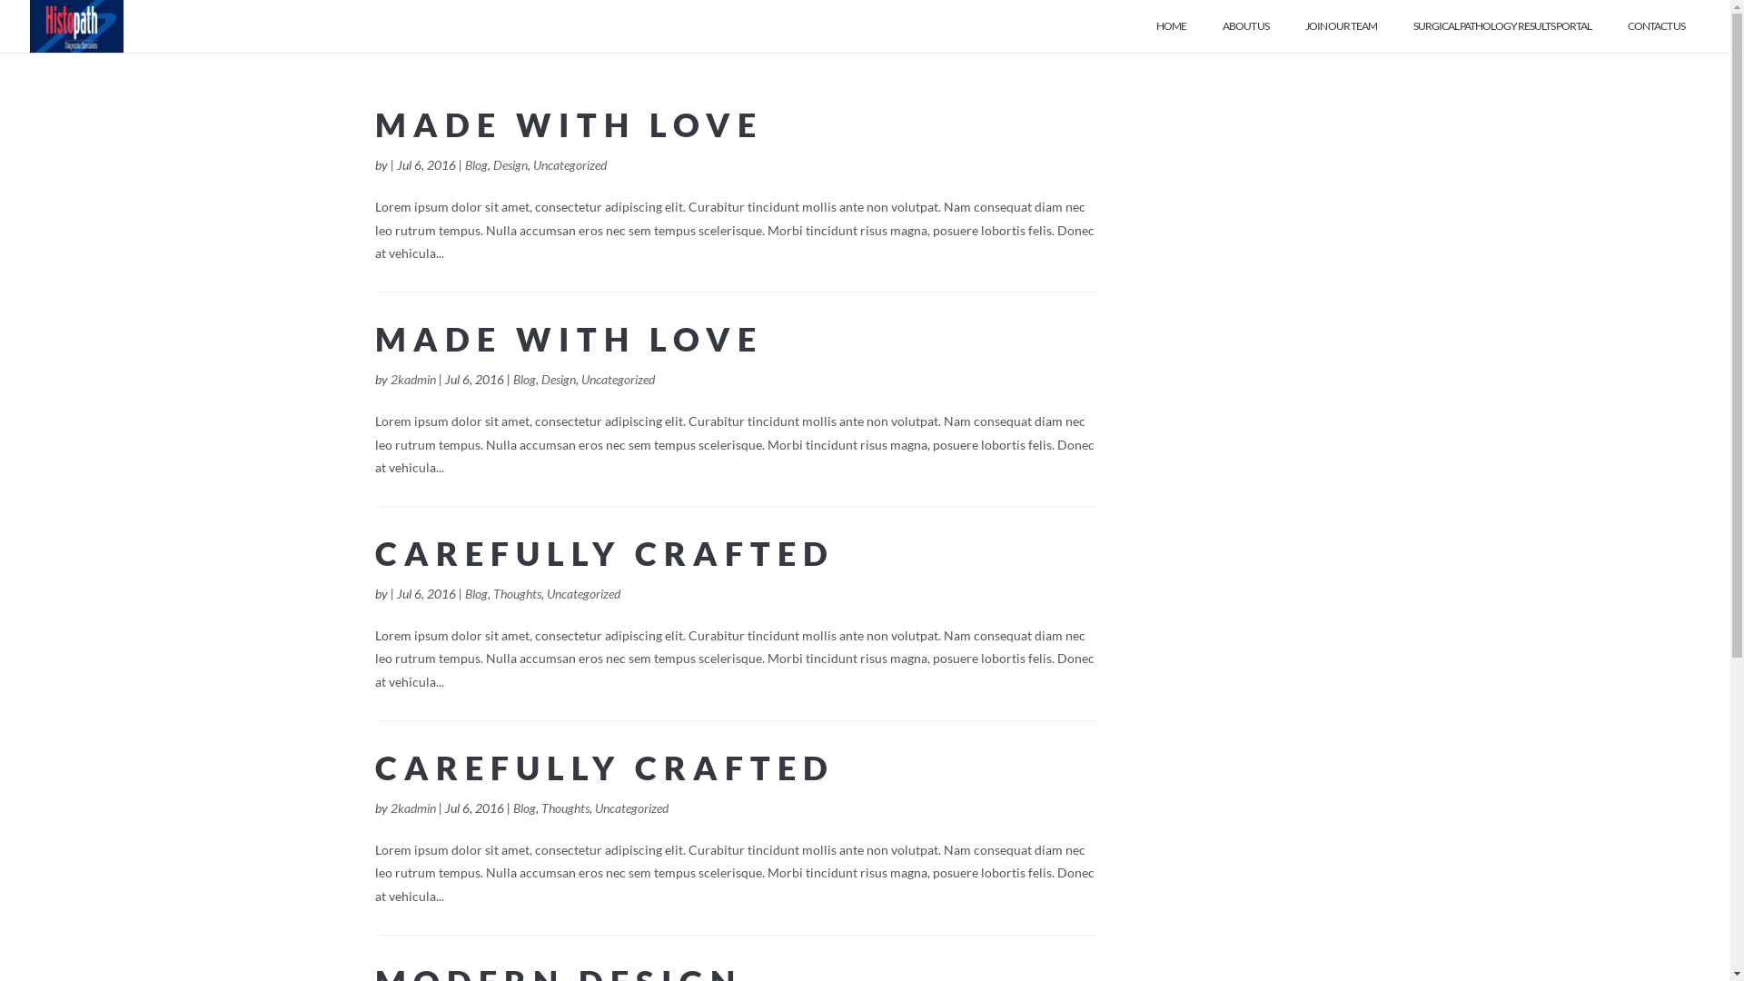  I want to click on Thoughts, so click(565, 808).